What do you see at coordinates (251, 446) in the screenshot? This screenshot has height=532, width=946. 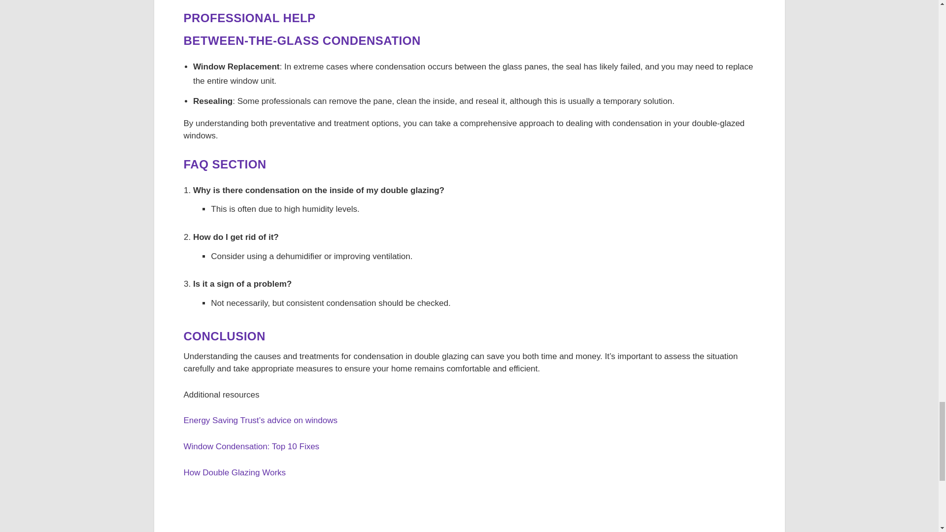 I see `Window Condensation: Top 10 Fixes` at bounding box center [251, 446].